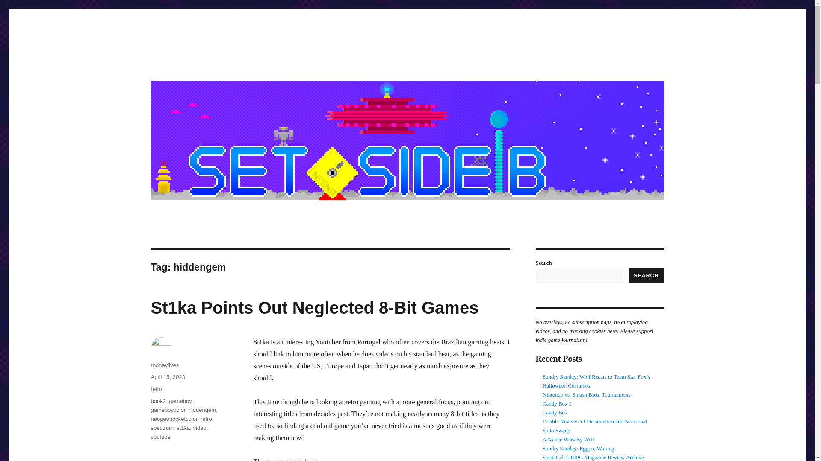 The height and width of the screenshot is (461, 821). What do you see at coordinates (183, 428) in the screenshot?
I see `st1ka` at bounding box center [183, 428].